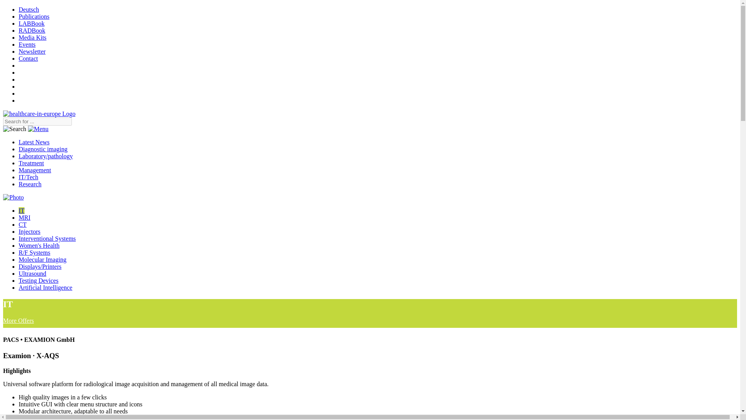 The width and height of the screenshot is (746, 420). Describe the element at coordinates (28, 58) in the screenshot. I see `Contact` at that location.